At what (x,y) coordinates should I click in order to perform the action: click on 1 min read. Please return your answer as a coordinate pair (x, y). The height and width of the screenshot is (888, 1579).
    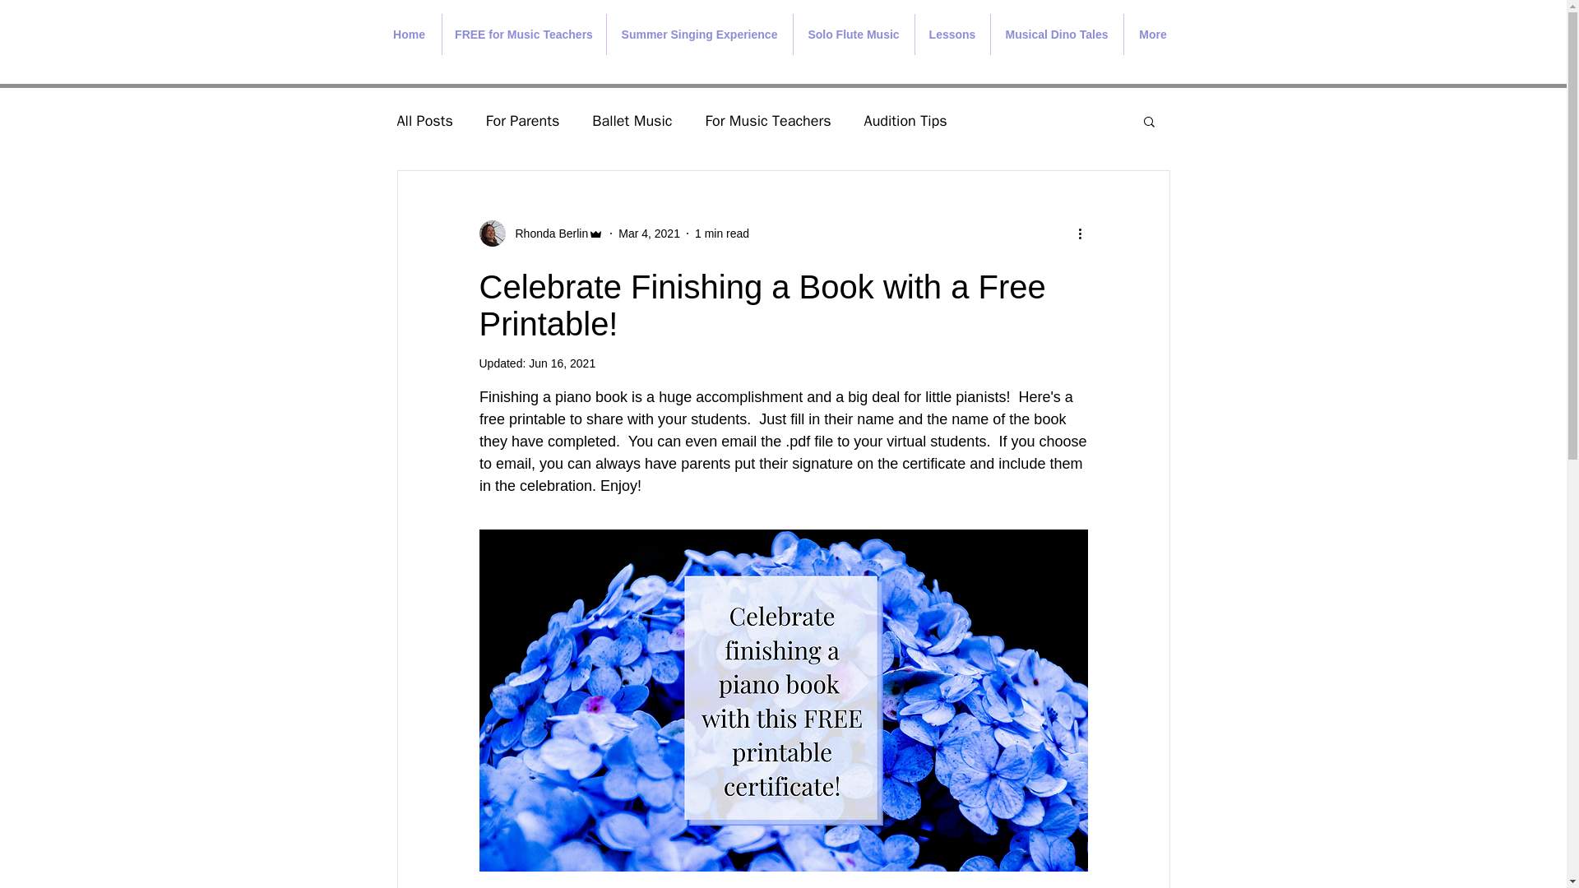
    Looking at the image, I should click on (721, 234).